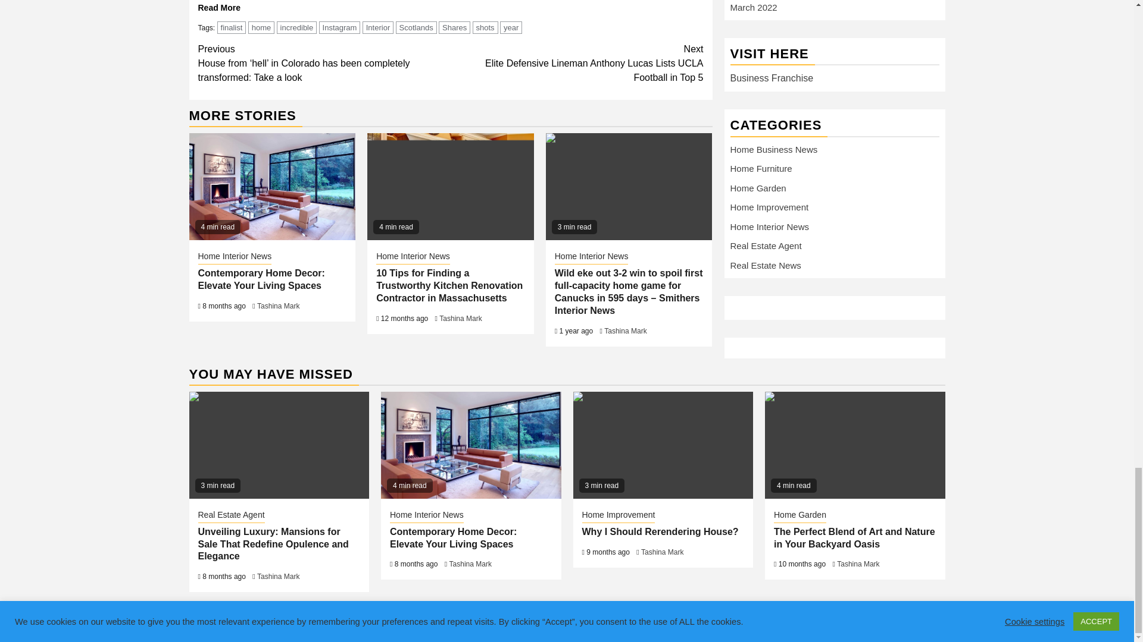 The image size is (1143, 642). Describe the element at coordinates (470, 445) in the screenshot. I see `Contemporary Home Decor: Elevate Your Living Spaces` at that location.